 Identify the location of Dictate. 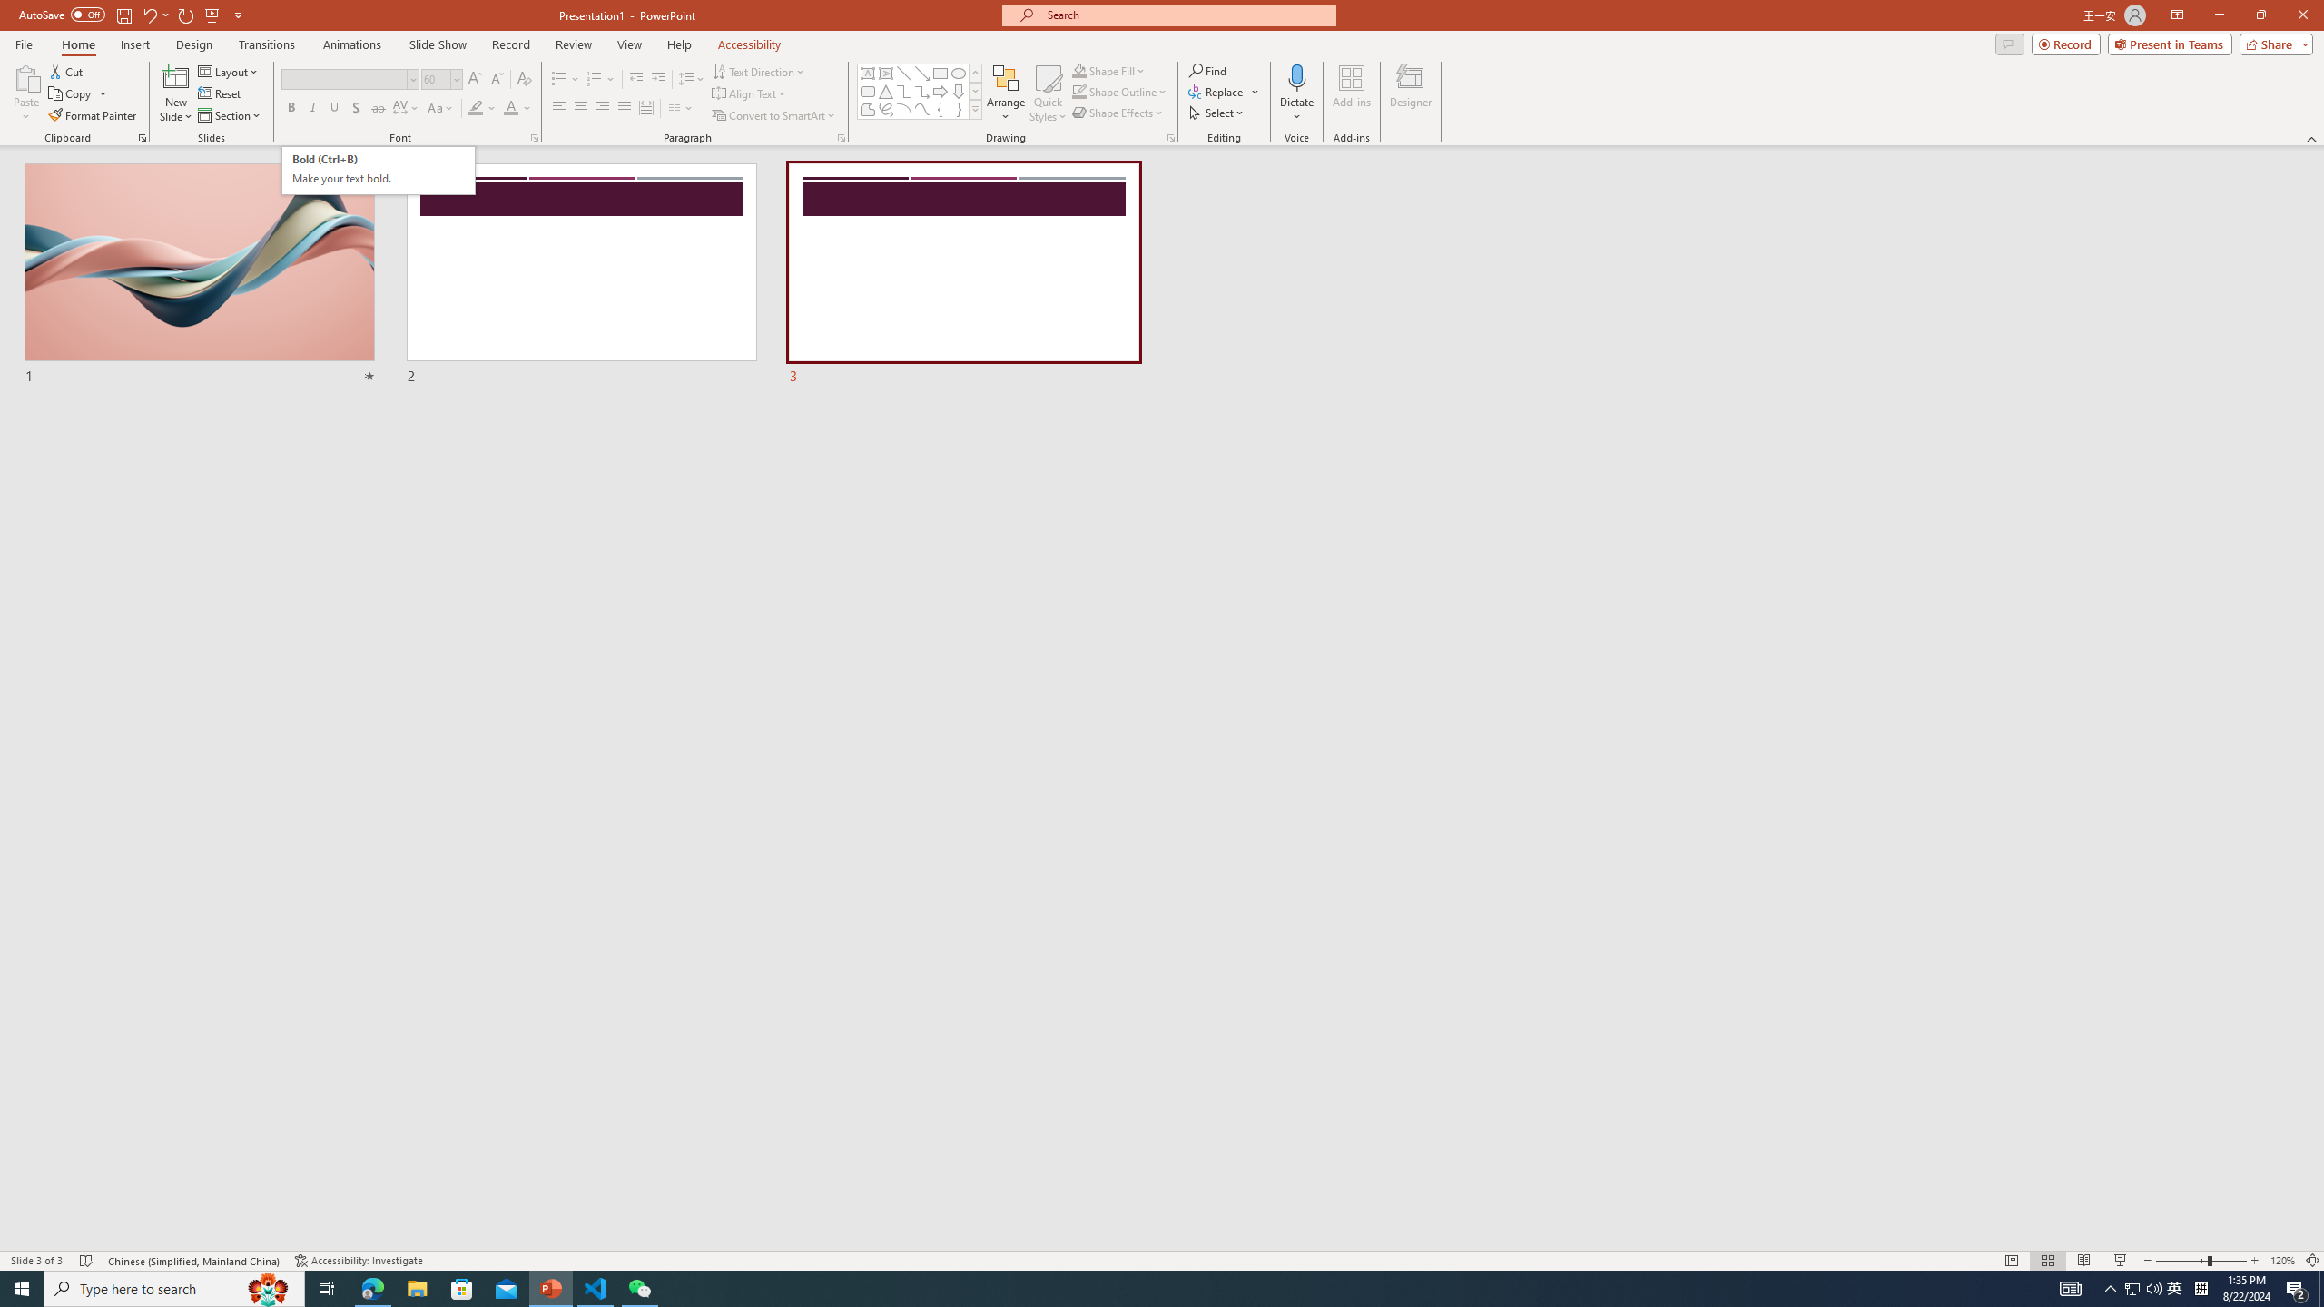
(1296, 77).